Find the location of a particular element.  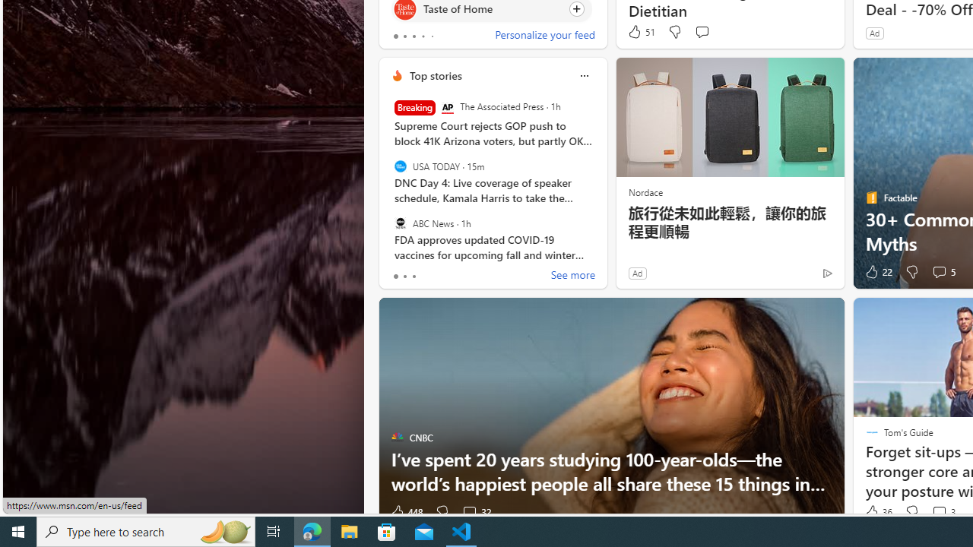

tab-0 is located at coordinates (395, 277).